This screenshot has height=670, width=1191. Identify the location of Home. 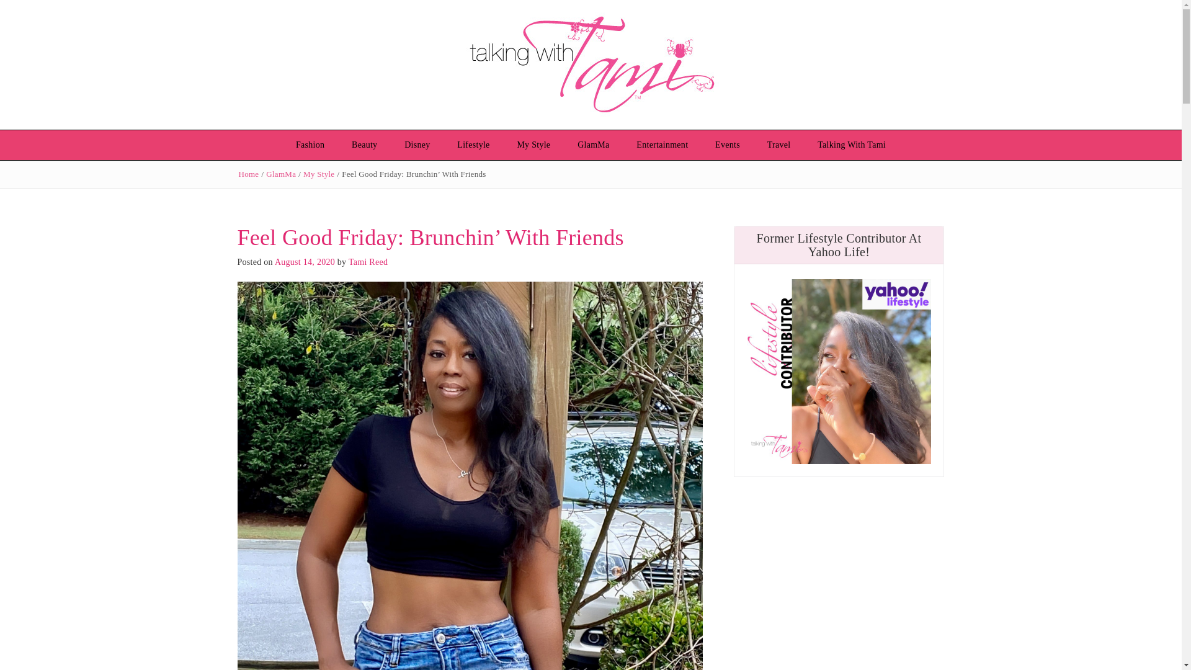
(248, 174).